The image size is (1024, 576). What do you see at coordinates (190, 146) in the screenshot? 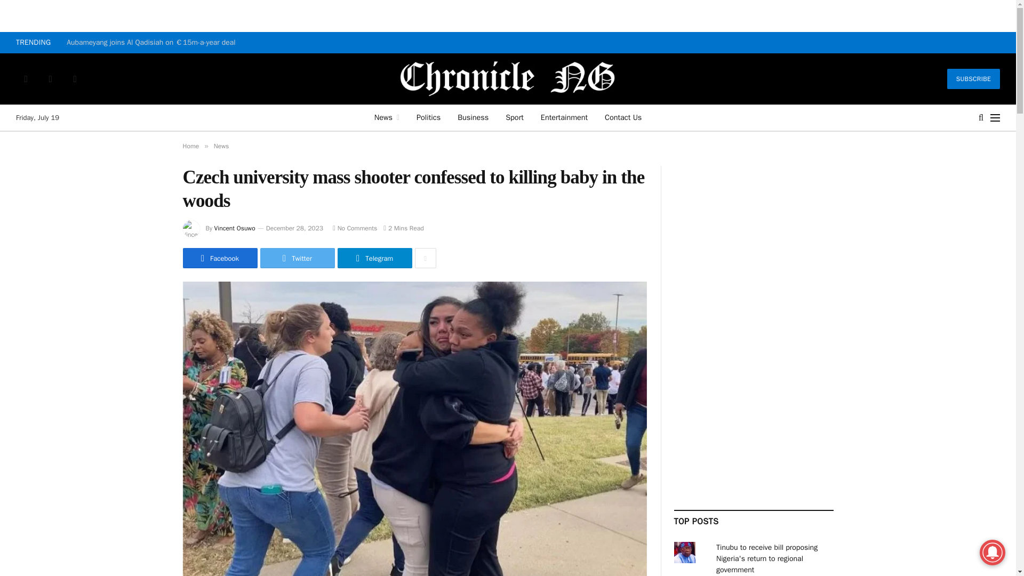
I see `Home` at bounding box center [190, 146].